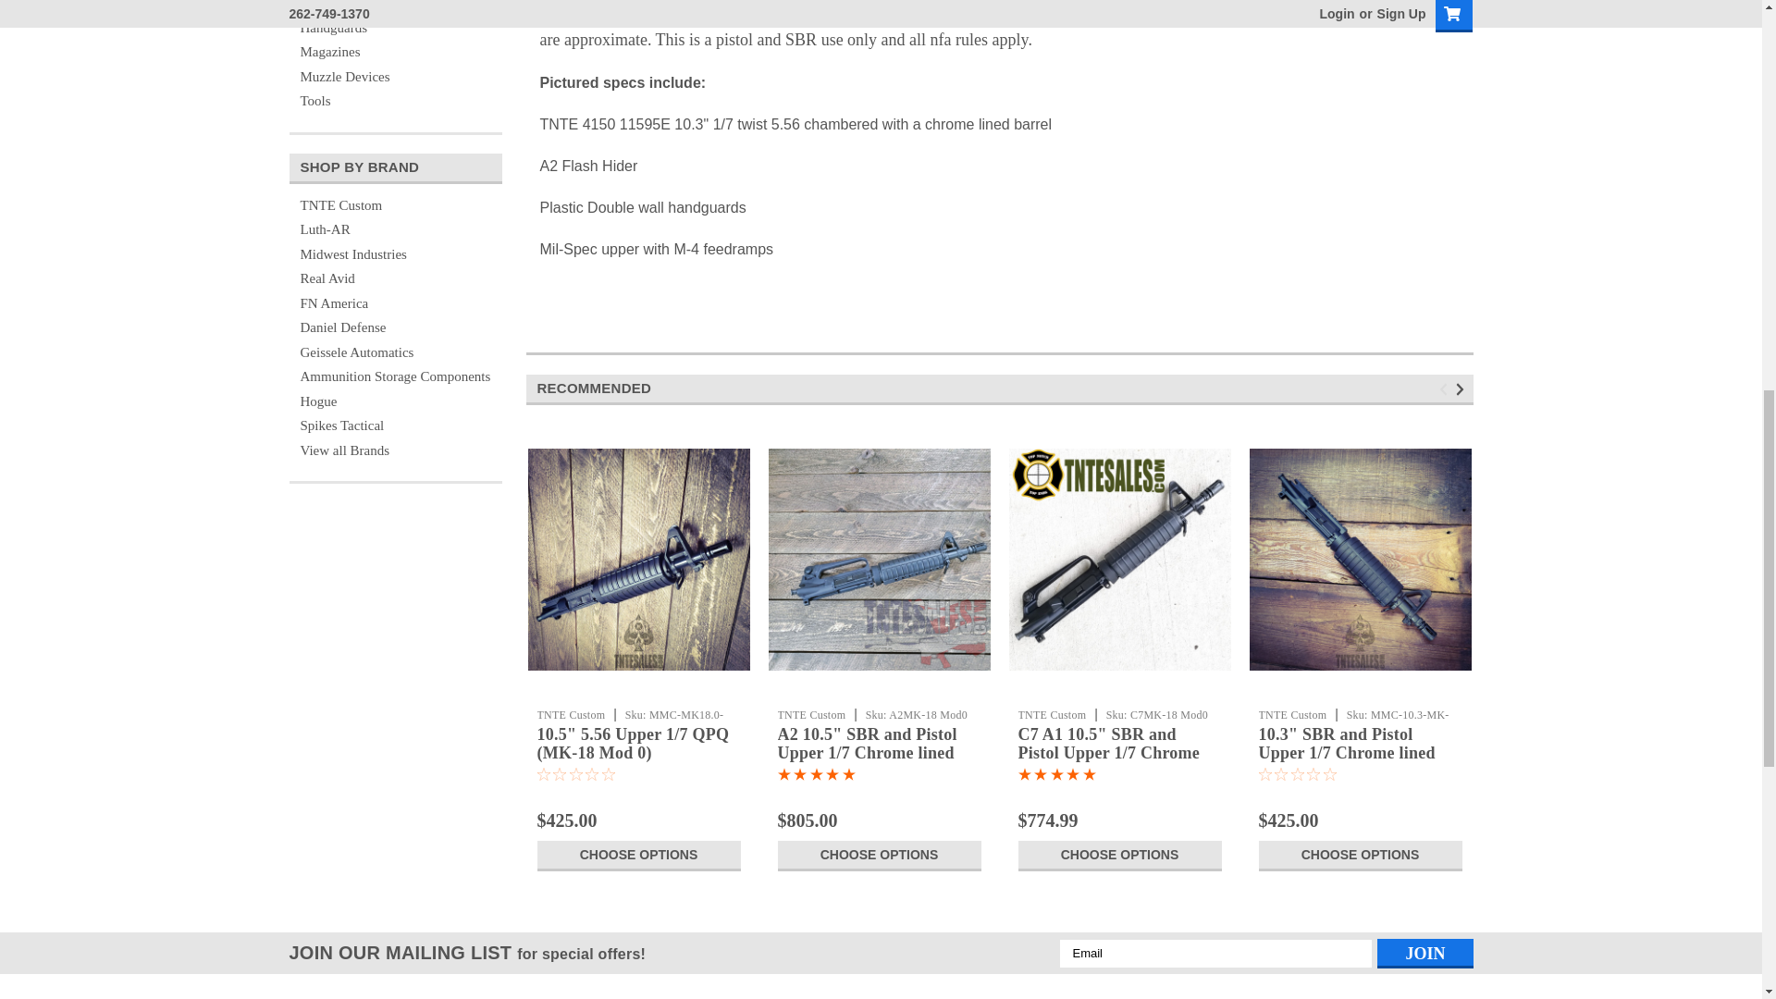 This screenshot has width=1776, height=999. Describe the element at coordinates (1424, 953) in the screenshot. I see `Join` at that location.